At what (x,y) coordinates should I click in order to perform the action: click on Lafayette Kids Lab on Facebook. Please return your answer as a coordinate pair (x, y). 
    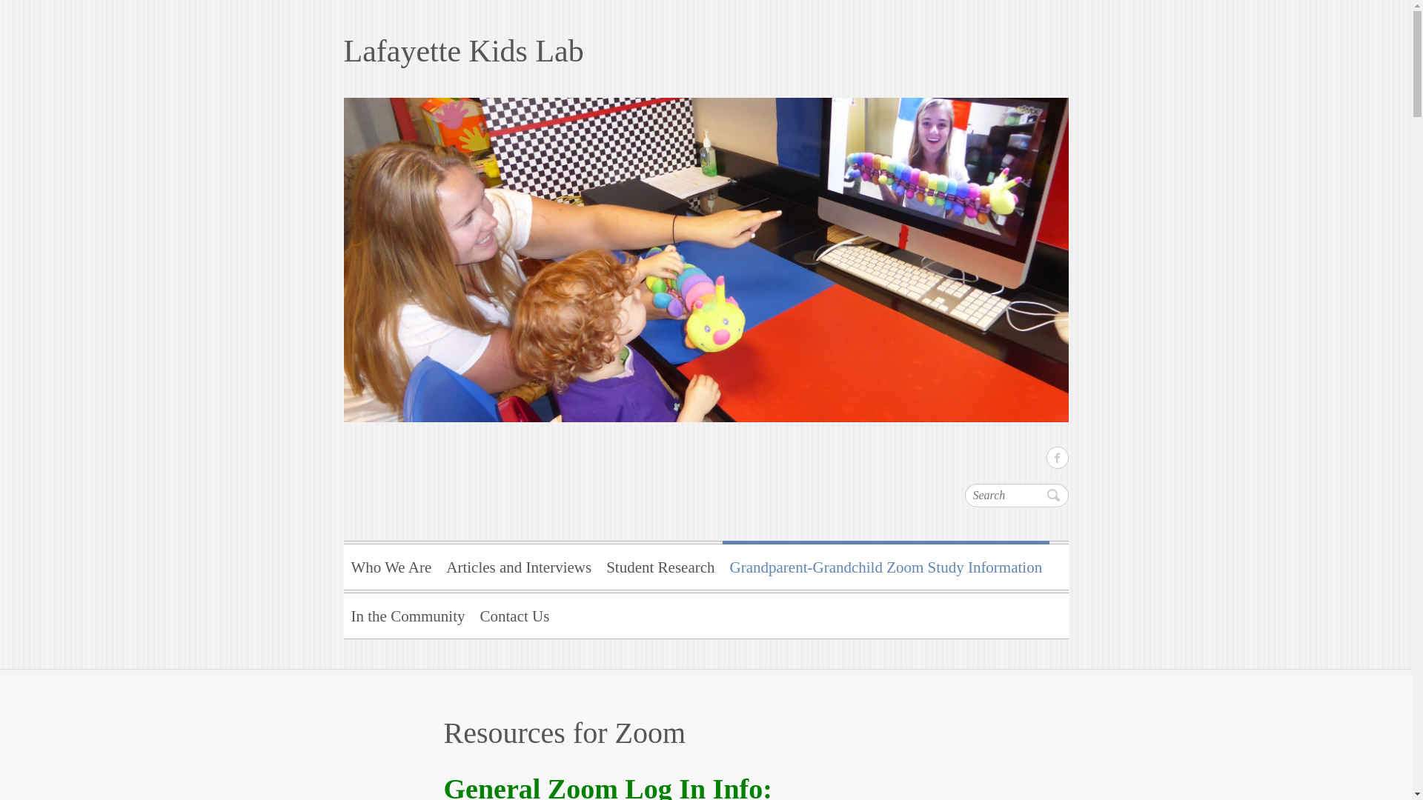
    Looking at the image, I should click on (1057, 457).